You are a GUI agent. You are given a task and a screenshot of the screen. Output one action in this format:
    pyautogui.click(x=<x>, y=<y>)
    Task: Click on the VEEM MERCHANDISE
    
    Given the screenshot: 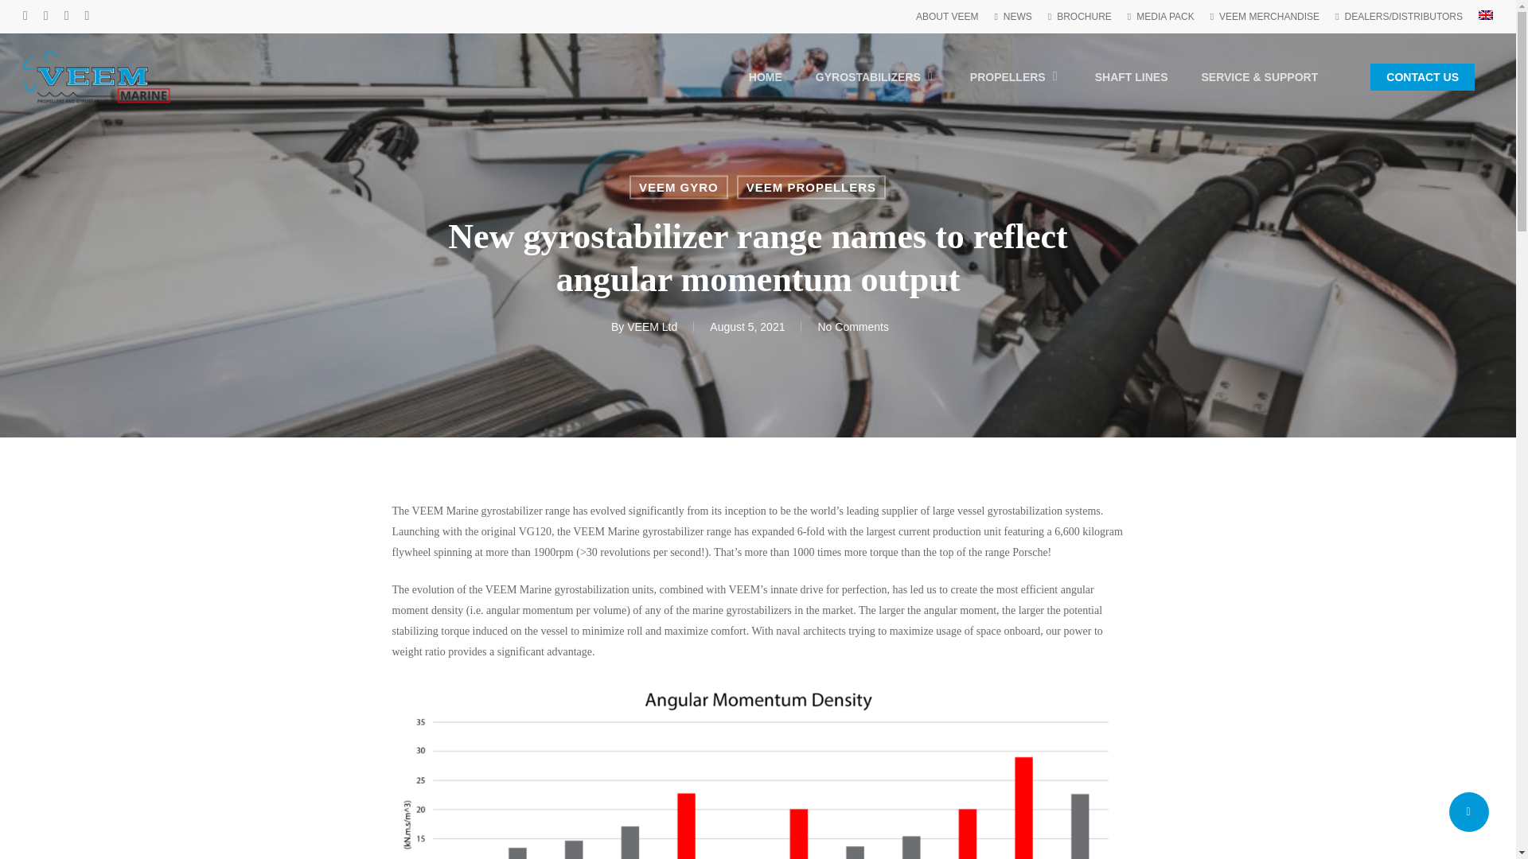 What is the action you would take?
    pyautogui.click(x=1265, y=16)
    